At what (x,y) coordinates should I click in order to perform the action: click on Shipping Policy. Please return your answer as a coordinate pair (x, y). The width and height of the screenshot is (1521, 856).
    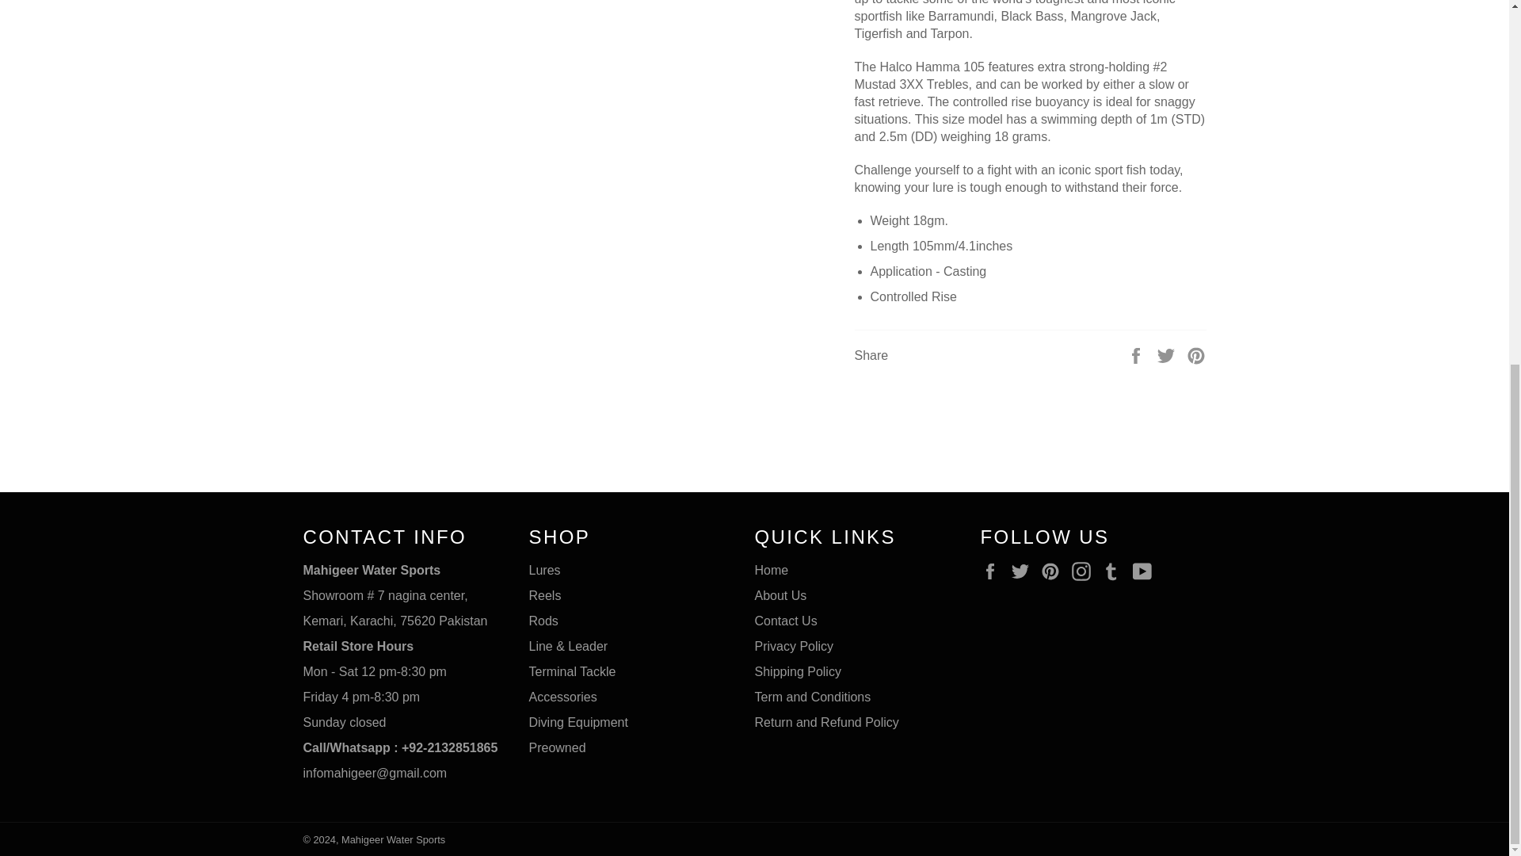
    Looking at the image, I should click on (797, 672).